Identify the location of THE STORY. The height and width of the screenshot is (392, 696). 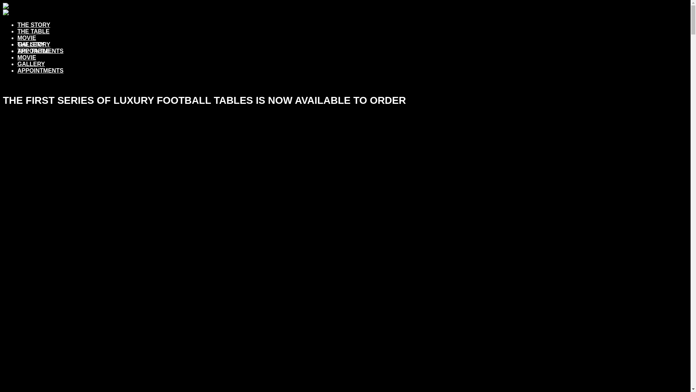
(34, 25).